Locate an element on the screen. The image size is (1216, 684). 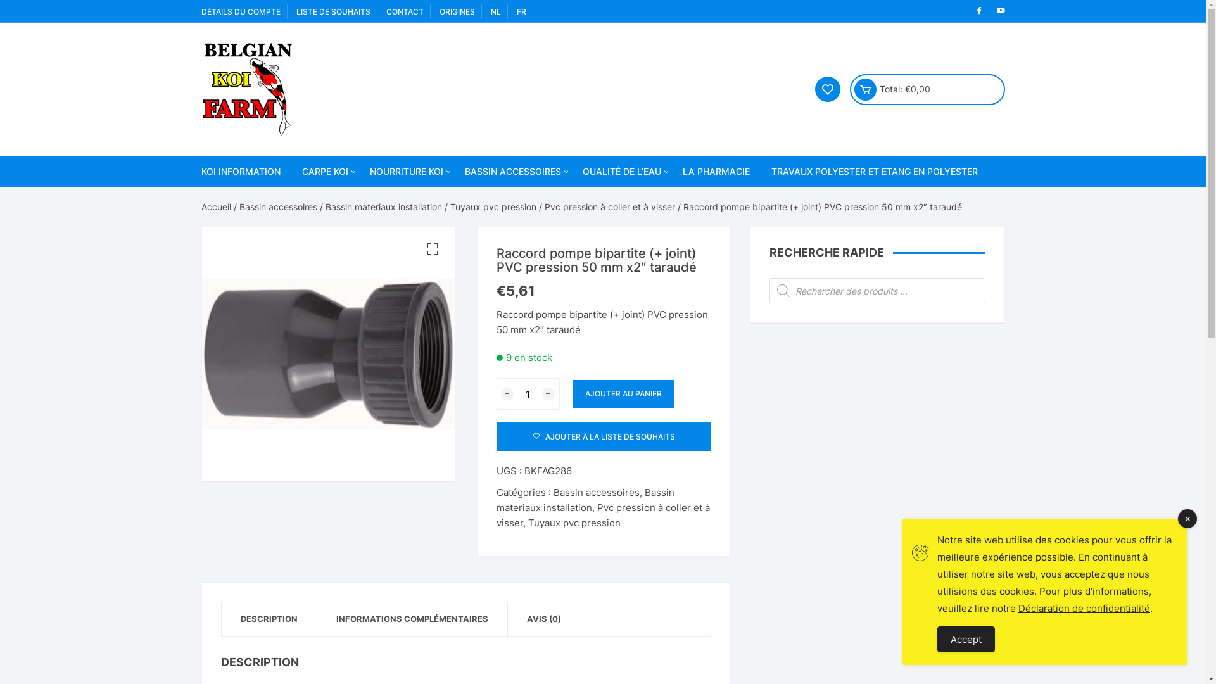
AJOUTER AU PANIER is located at coordinates (623, 394).